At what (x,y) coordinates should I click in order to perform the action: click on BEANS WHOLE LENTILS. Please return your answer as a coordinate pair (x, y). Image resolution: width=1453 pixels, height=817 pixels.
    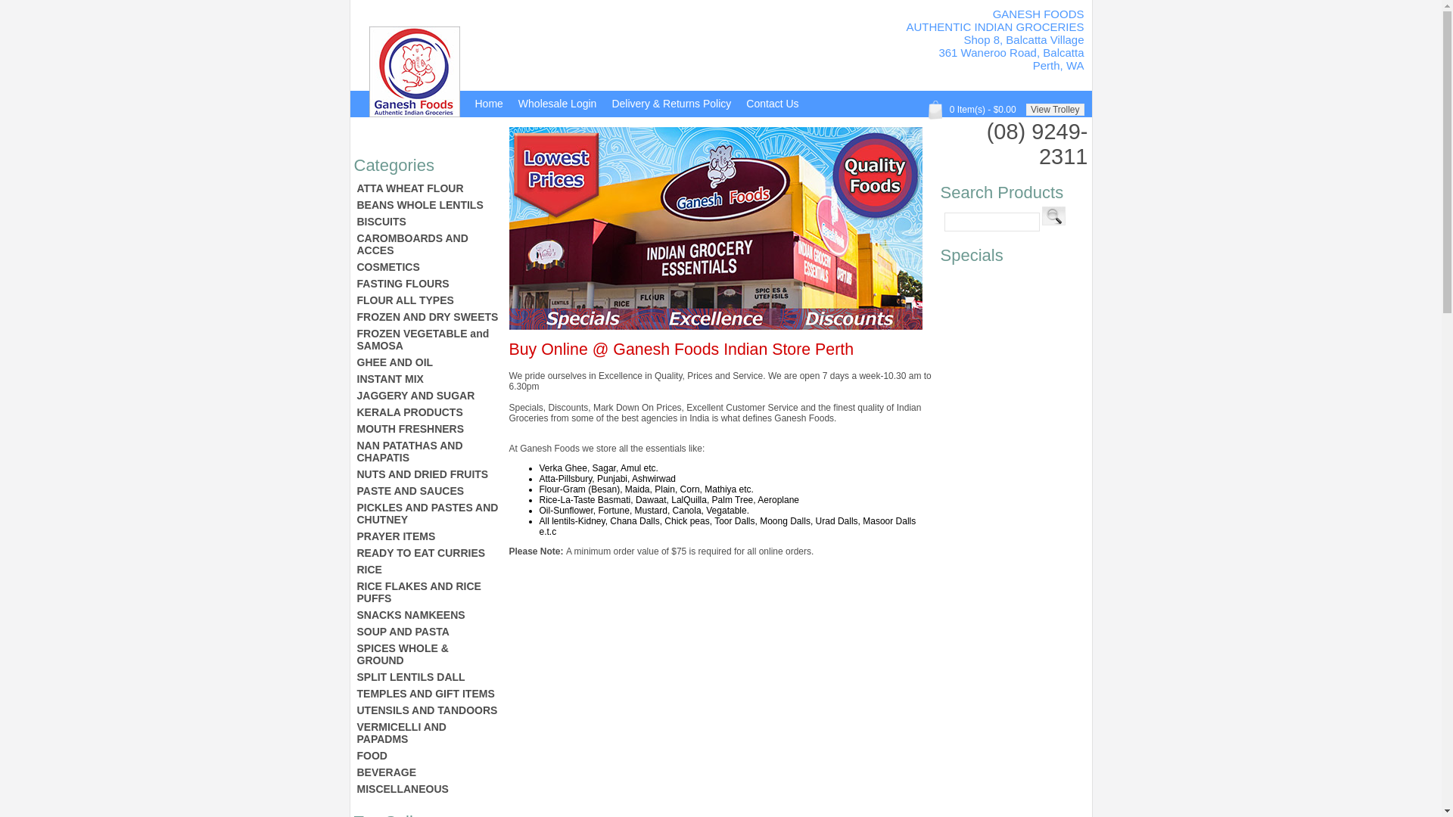
    Looking at the image, I should click on (428, 205).